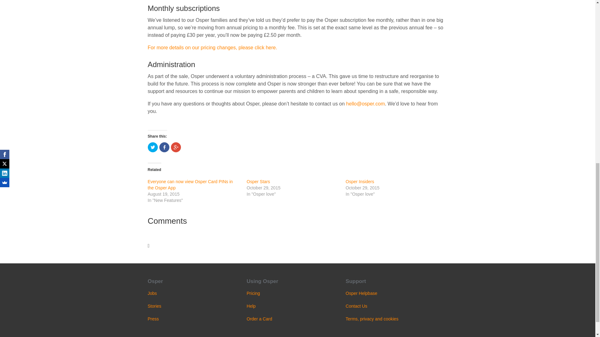  I want to click on Osper Stars, so click(258, 181).